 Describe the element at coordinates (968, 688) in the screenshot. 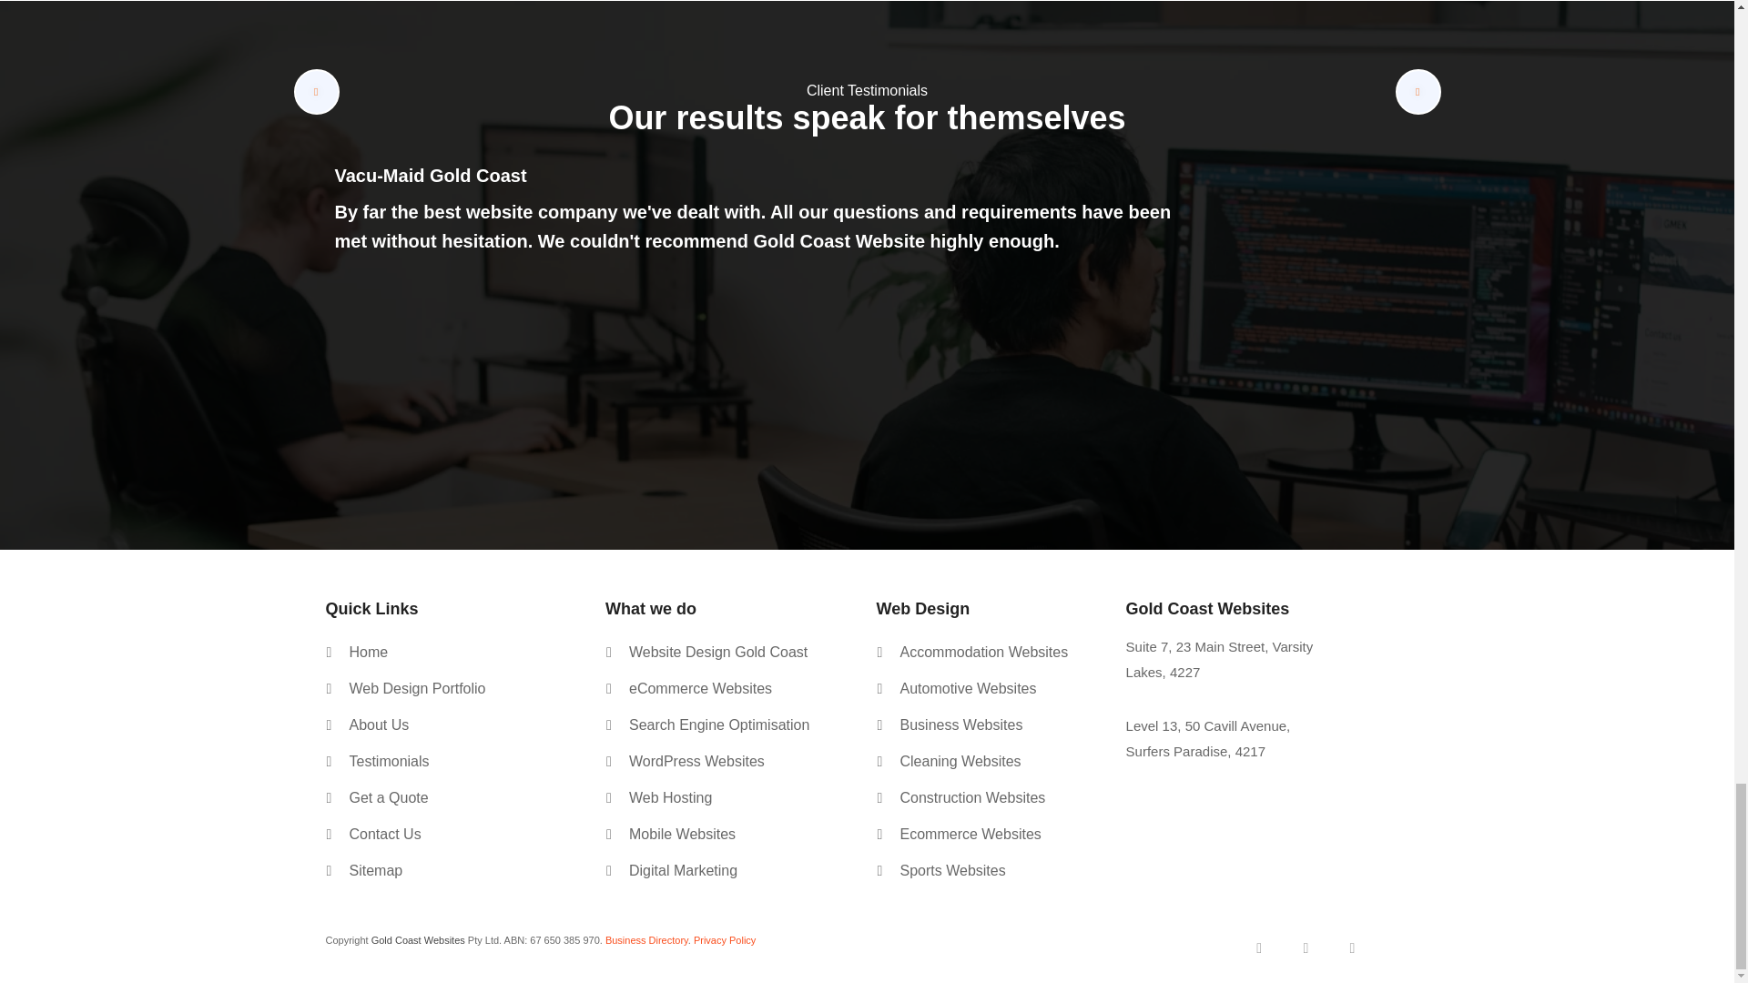

I see `Automotive` at that location.